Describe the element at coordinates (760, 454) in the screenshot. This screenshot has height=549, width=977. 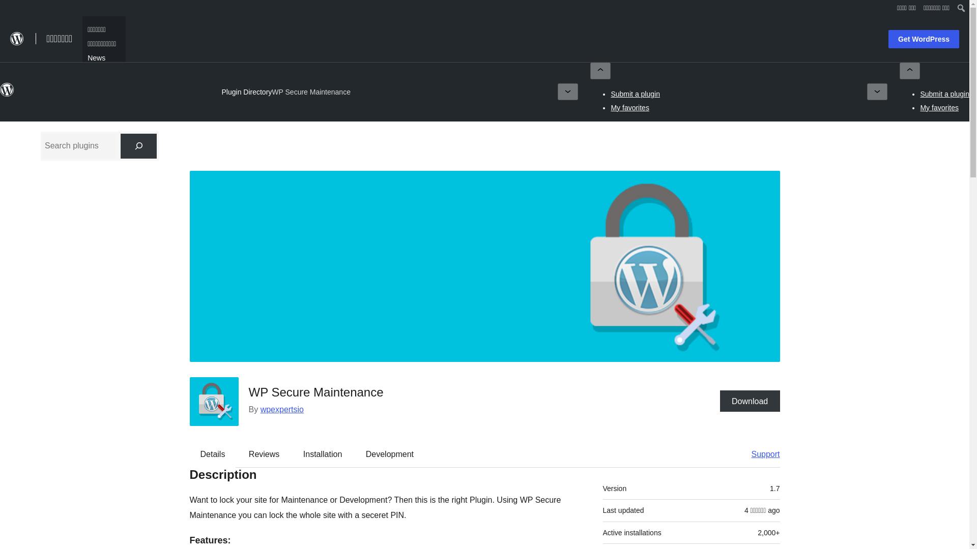
I see `Support` at that location.